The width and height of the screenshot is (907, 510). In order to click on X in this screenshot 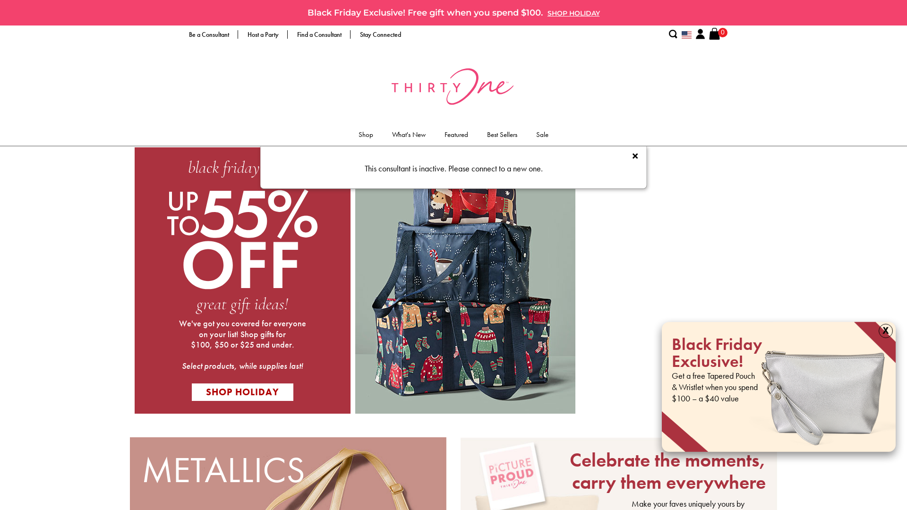, I will do `click(886, 331)`.